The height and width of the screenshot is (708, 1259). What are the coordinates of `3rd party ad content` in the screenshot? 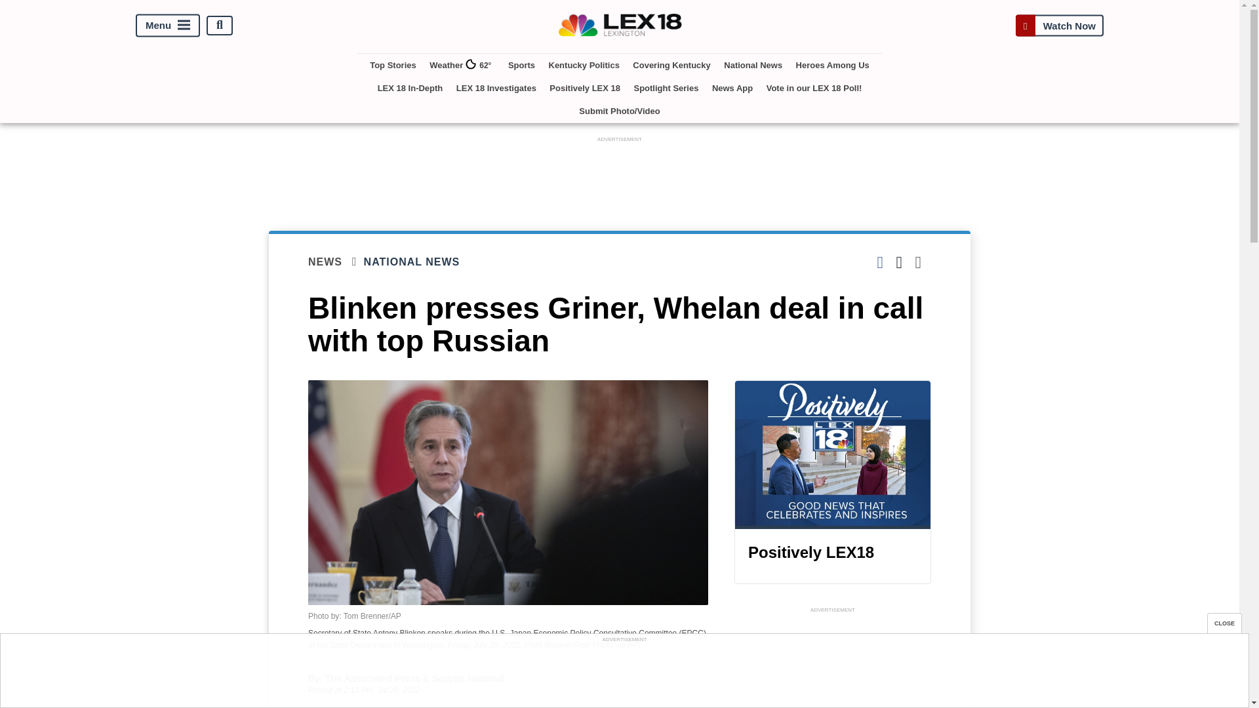 It's located at (620, 175).